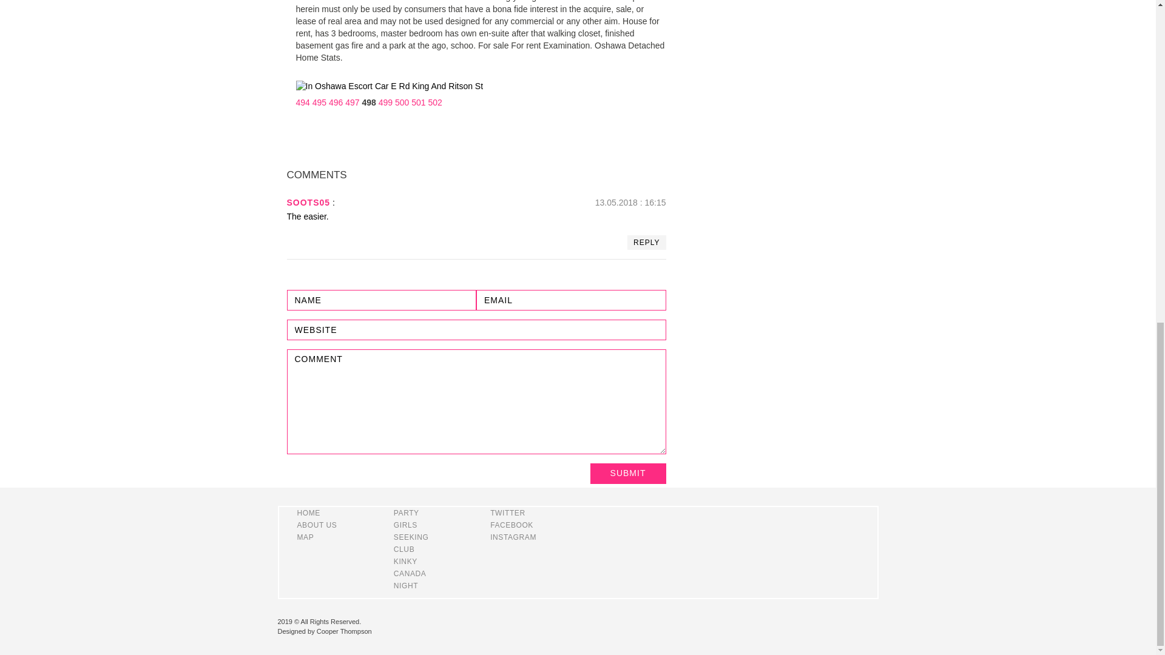 The height and width of the screenshot is (655, 1165). I want to click on 496, so click(335, 102).